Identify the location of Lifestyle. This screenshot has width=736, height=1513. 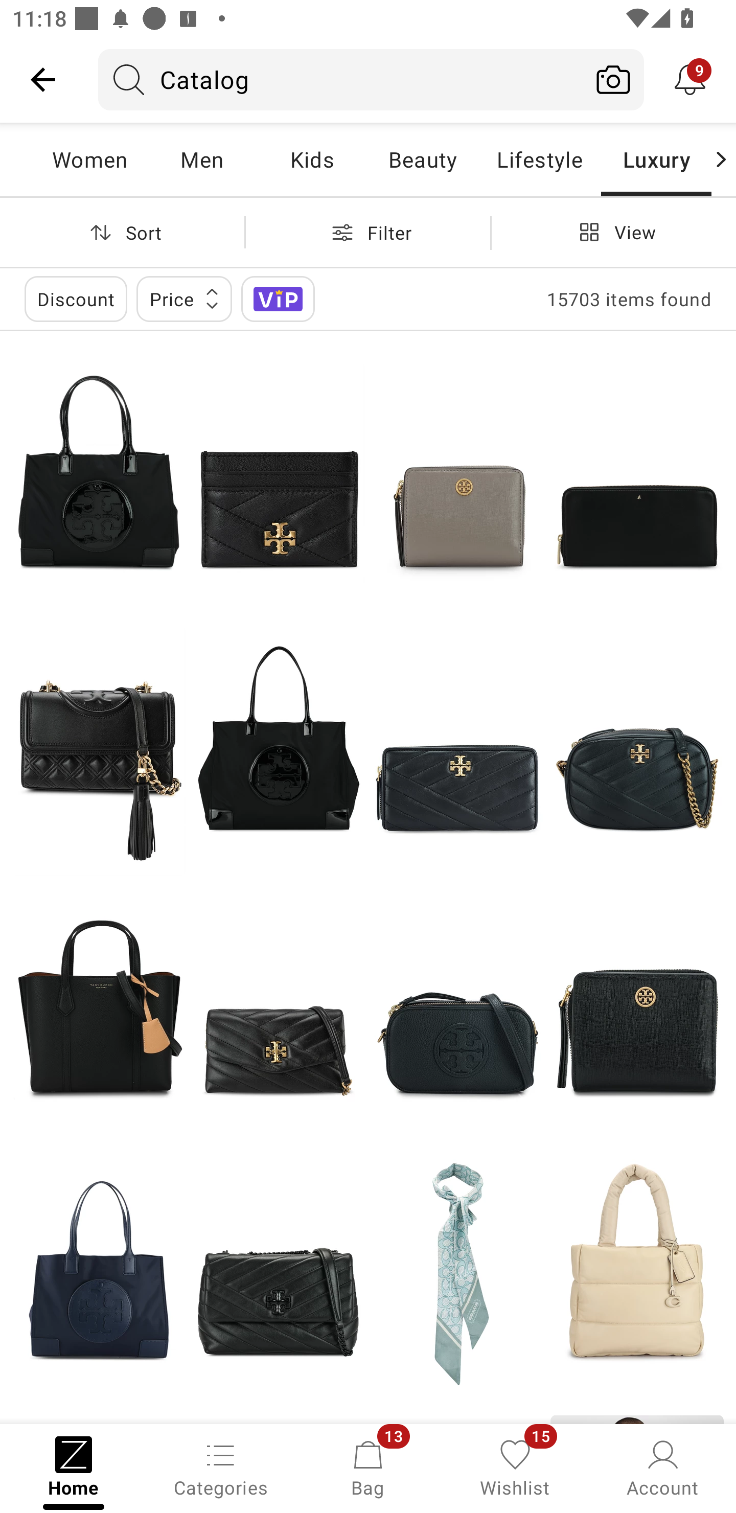
(539, 159).